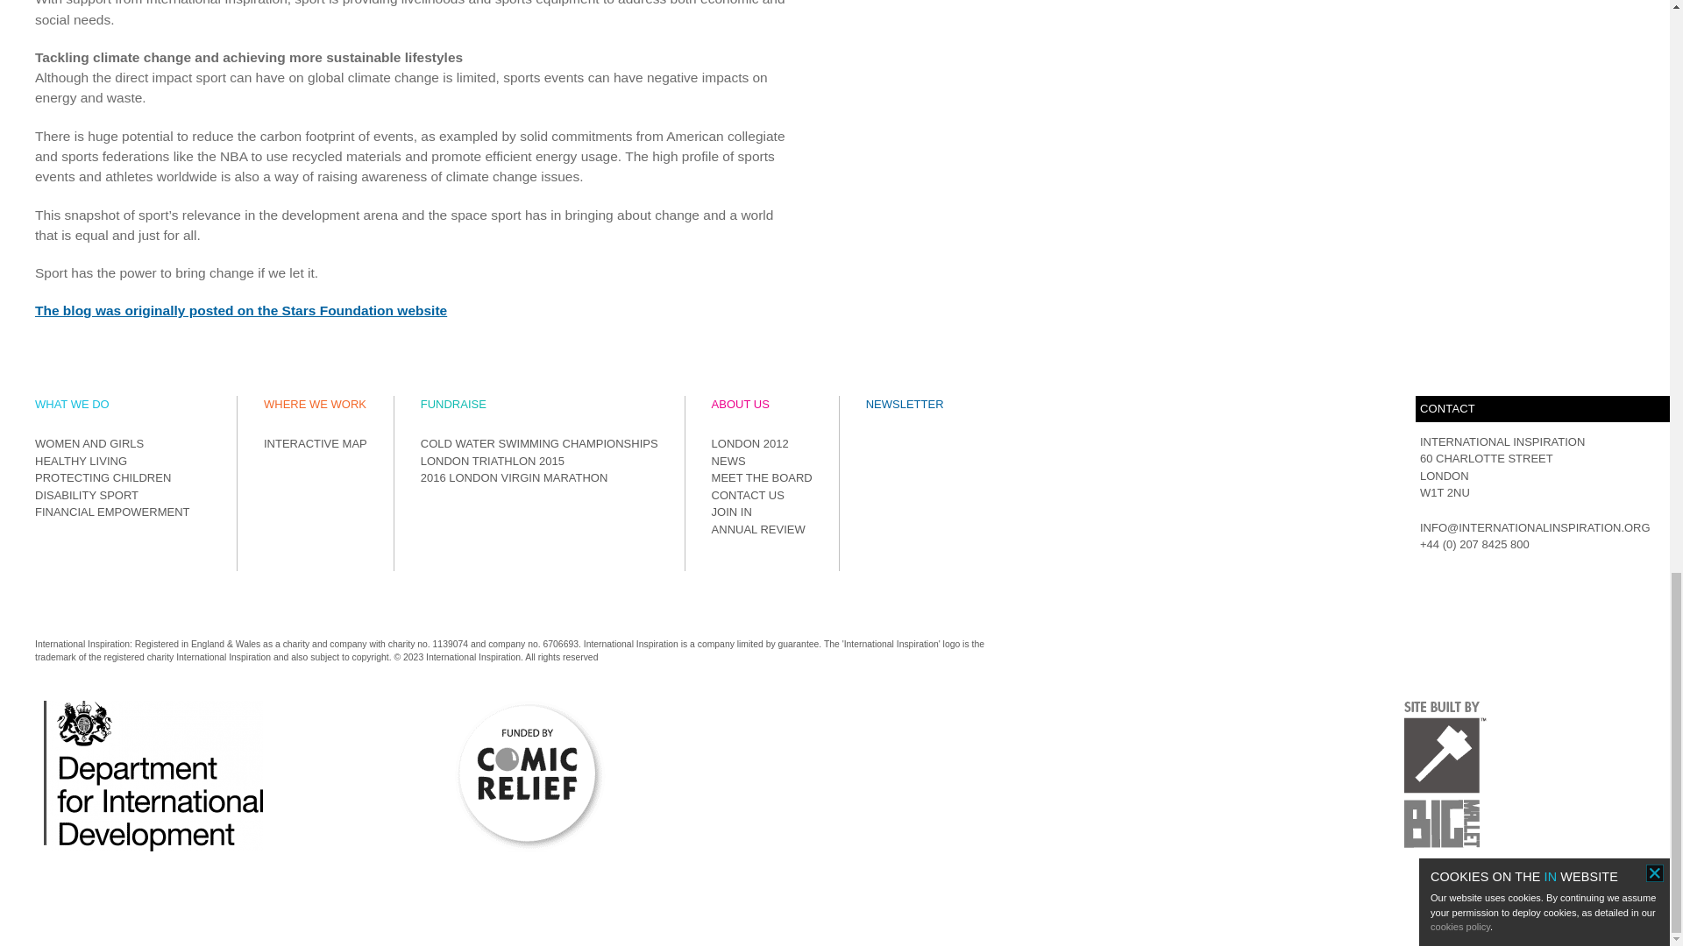 The image size is (1683, 946). I want to click on WOMEN AND GIRLS, so click(89, 443).